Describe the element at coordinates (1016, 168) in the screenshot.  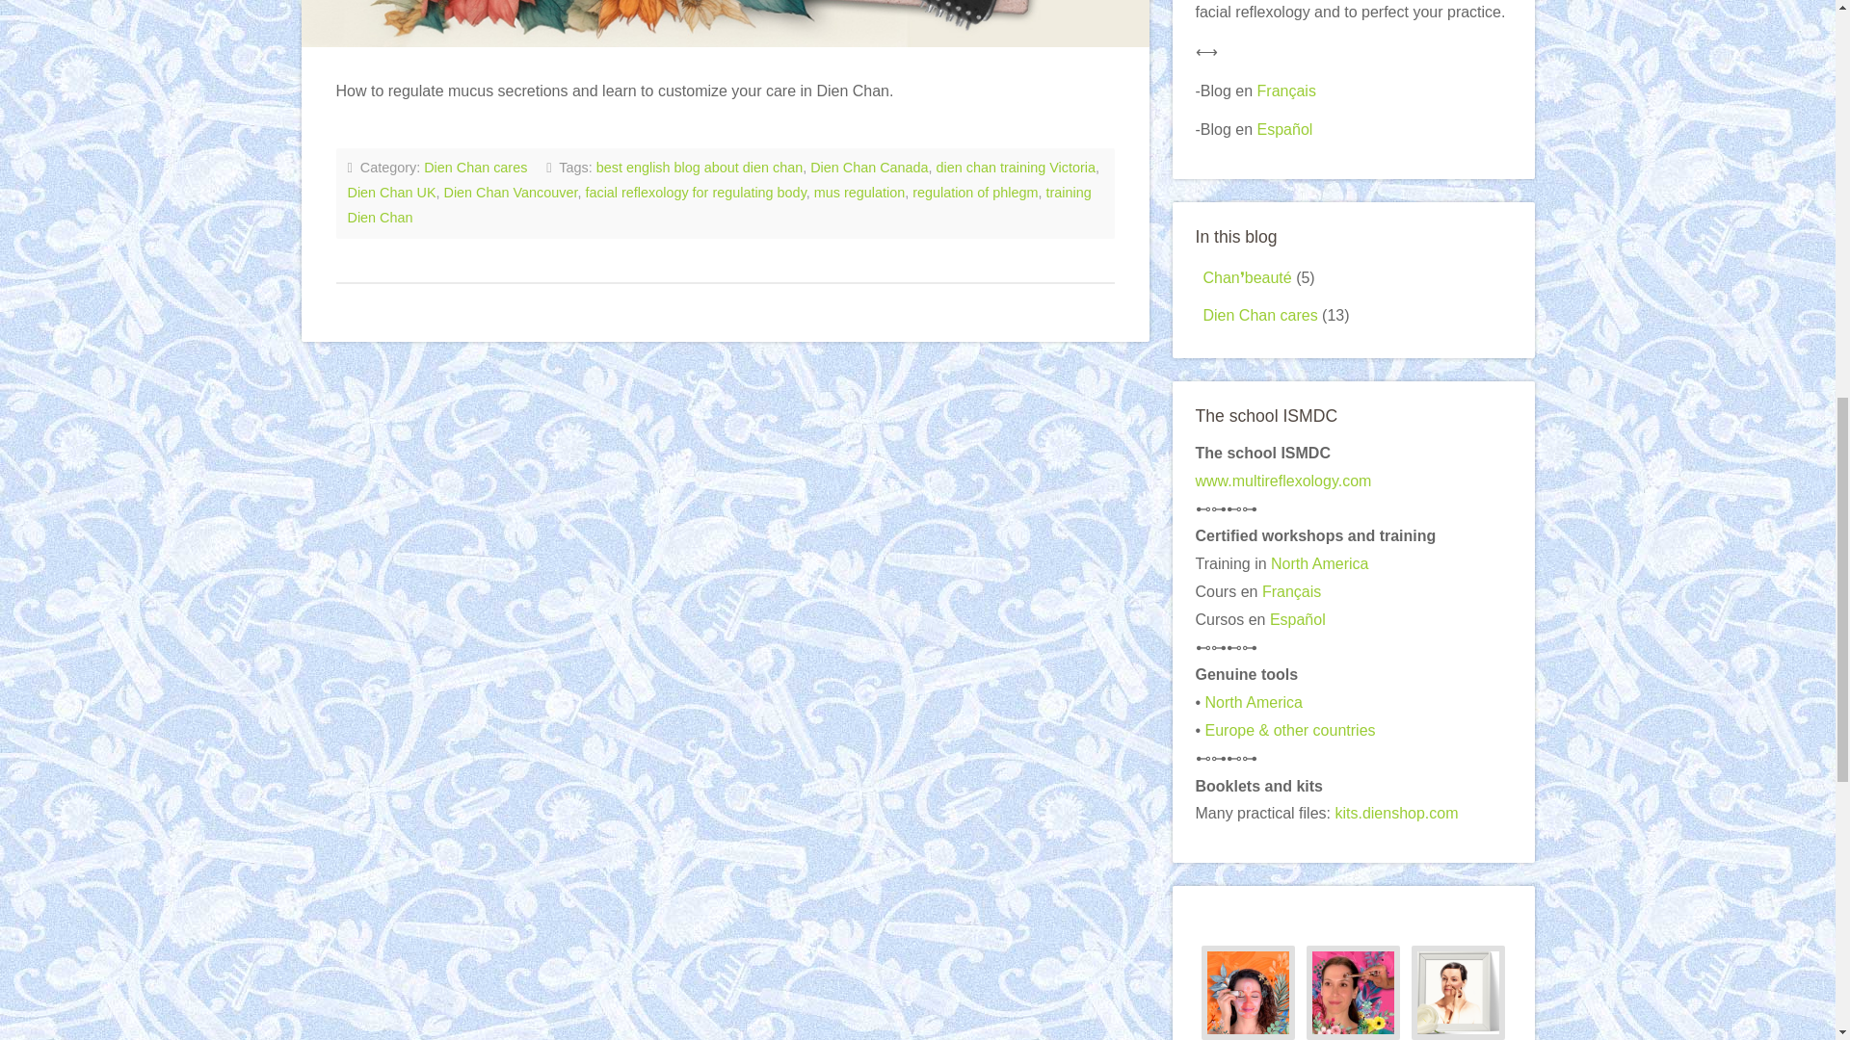
I see `dien chan training Victoria` at that location.